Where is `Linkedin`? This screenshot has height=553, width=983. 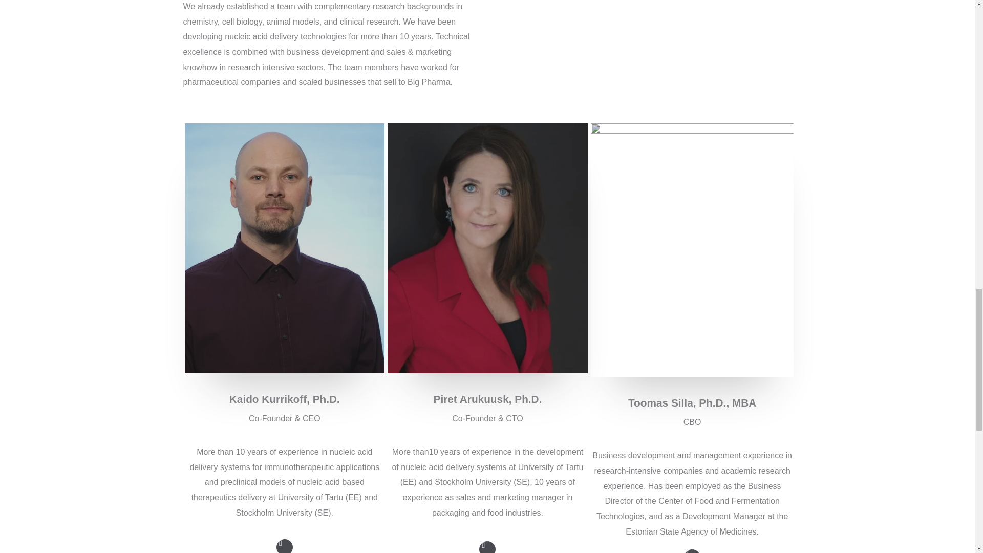
Linkedin is located at coordinates (692, 551).